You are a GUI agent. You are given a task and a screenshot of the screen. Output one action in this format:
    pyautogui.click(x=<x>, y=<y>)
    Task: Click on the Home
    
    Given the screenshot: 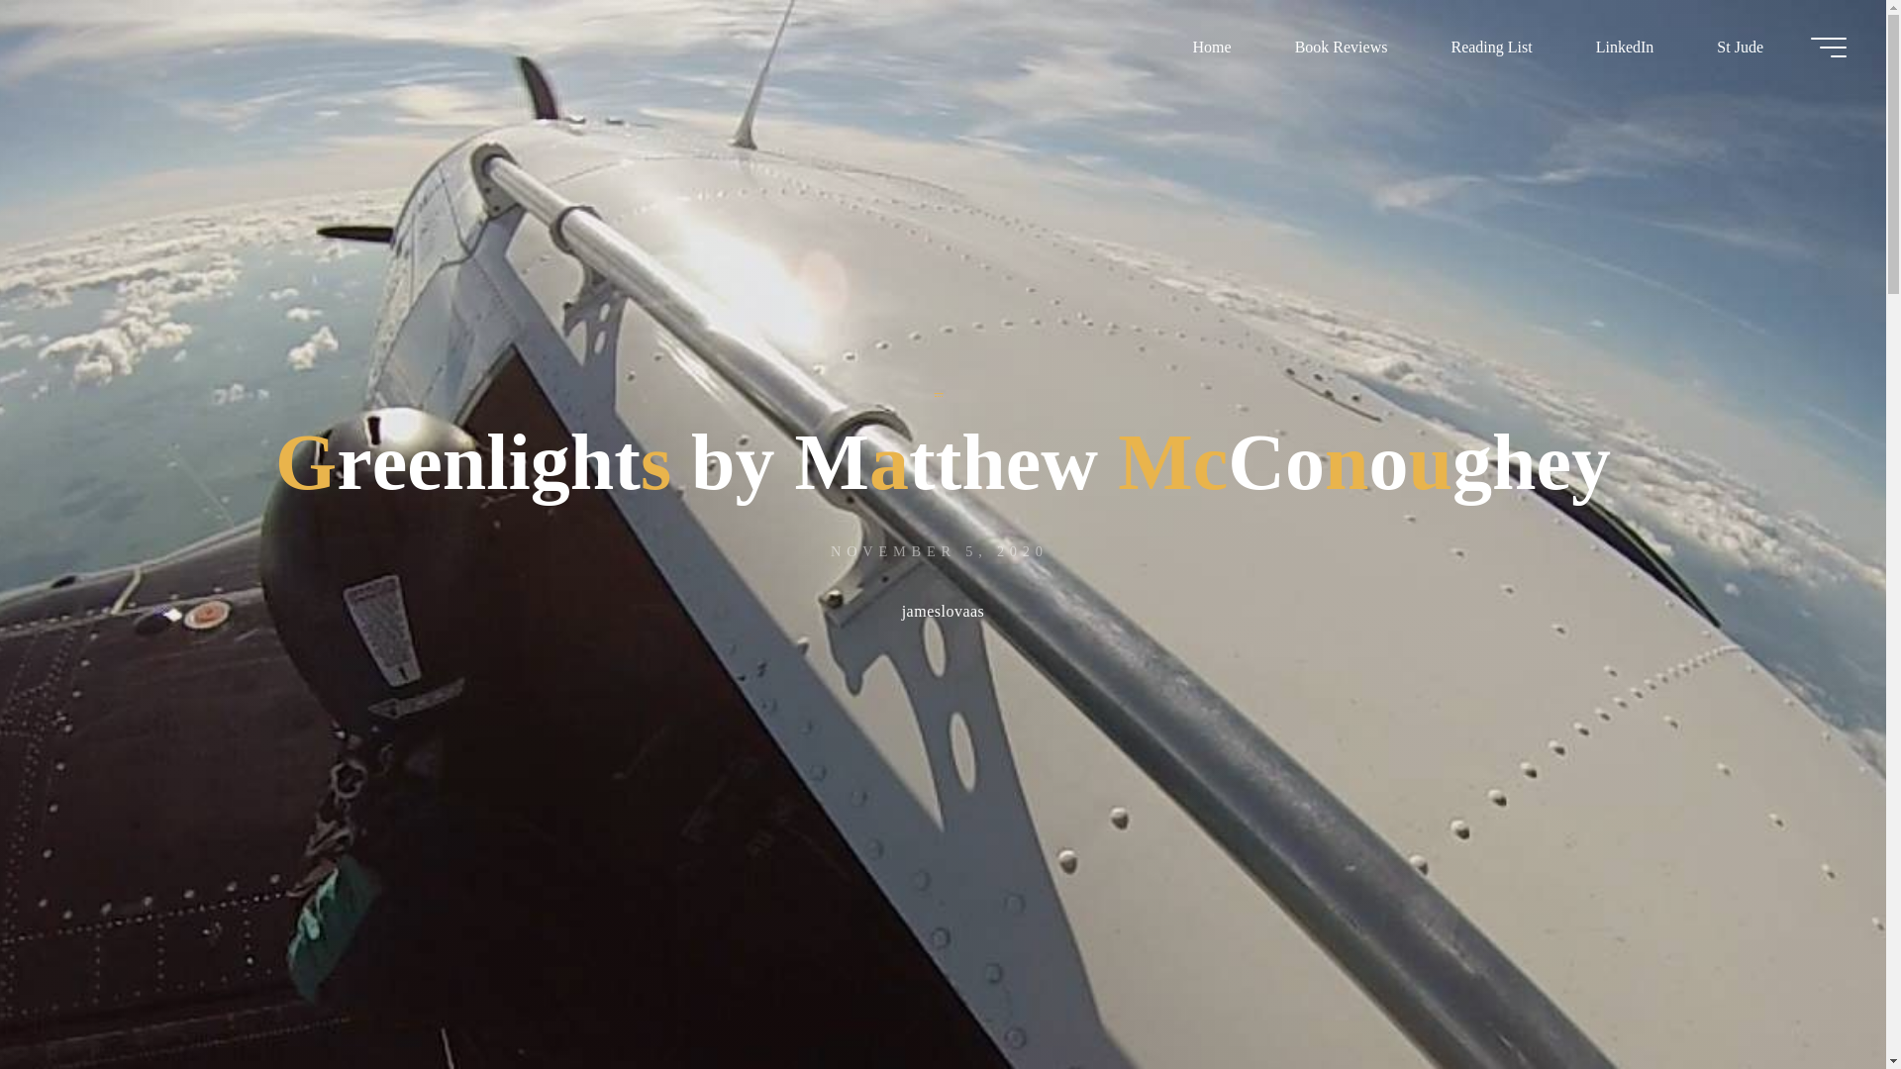 What is the action you would take?
    pyautogui.click(x=1212, y=47)
    